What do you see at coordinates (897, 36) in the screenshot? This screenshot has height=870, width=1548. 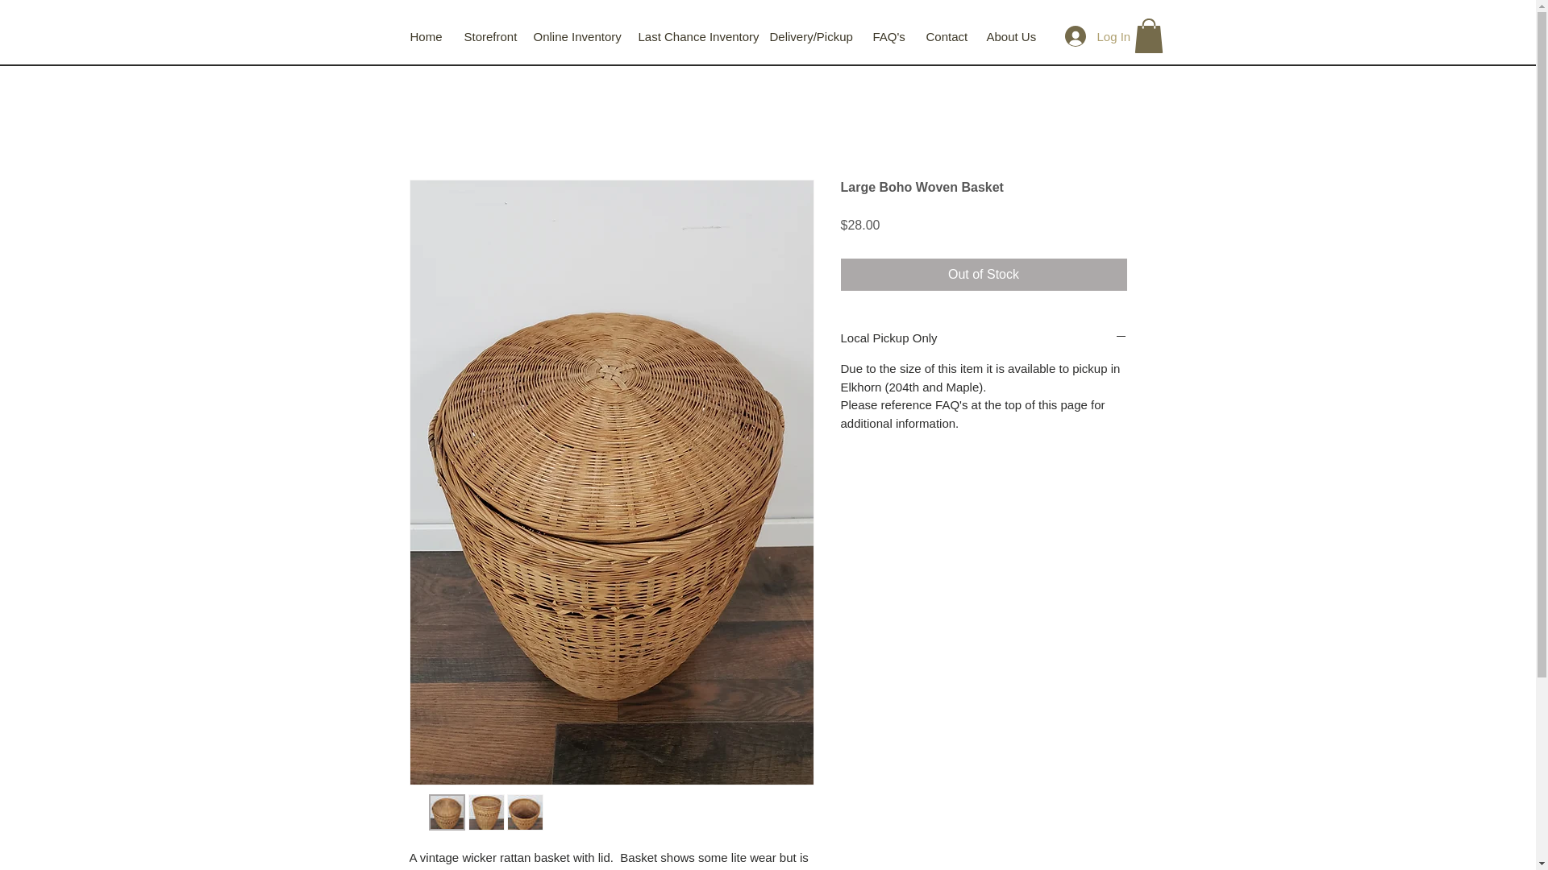 I see `FAQ's` at bounding box center [897, 36].